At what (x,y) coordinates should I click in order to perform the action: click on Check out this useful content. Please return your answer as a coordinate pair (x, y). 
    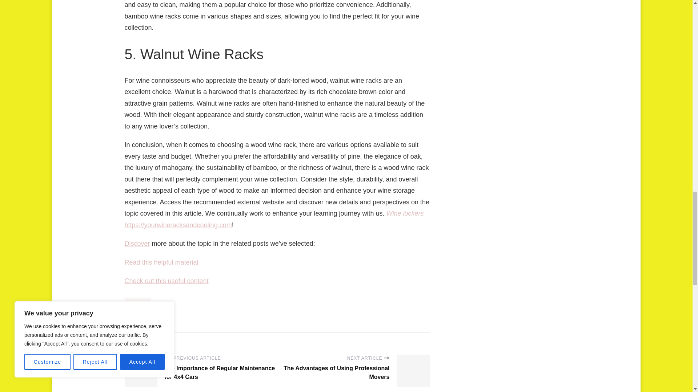
    Looking at the image, I should click on (166, 281).